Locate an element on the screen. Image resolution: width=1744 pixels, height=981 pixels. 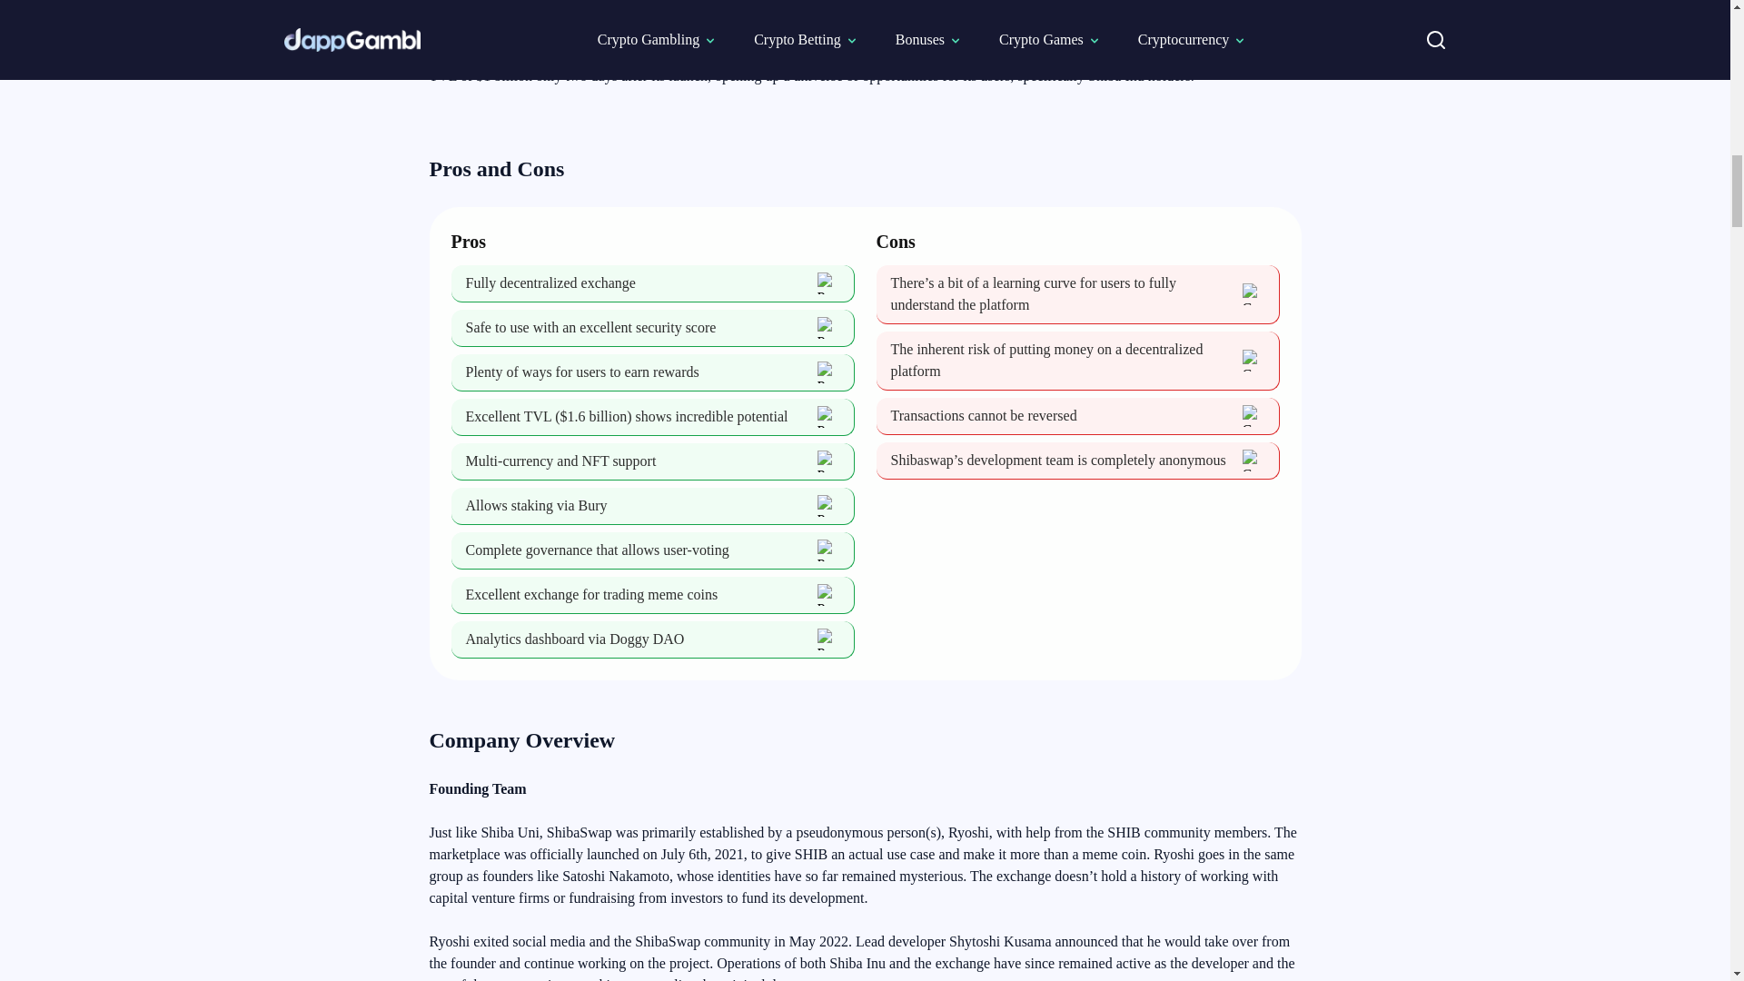
Pro is located at coordinates (828, 327).